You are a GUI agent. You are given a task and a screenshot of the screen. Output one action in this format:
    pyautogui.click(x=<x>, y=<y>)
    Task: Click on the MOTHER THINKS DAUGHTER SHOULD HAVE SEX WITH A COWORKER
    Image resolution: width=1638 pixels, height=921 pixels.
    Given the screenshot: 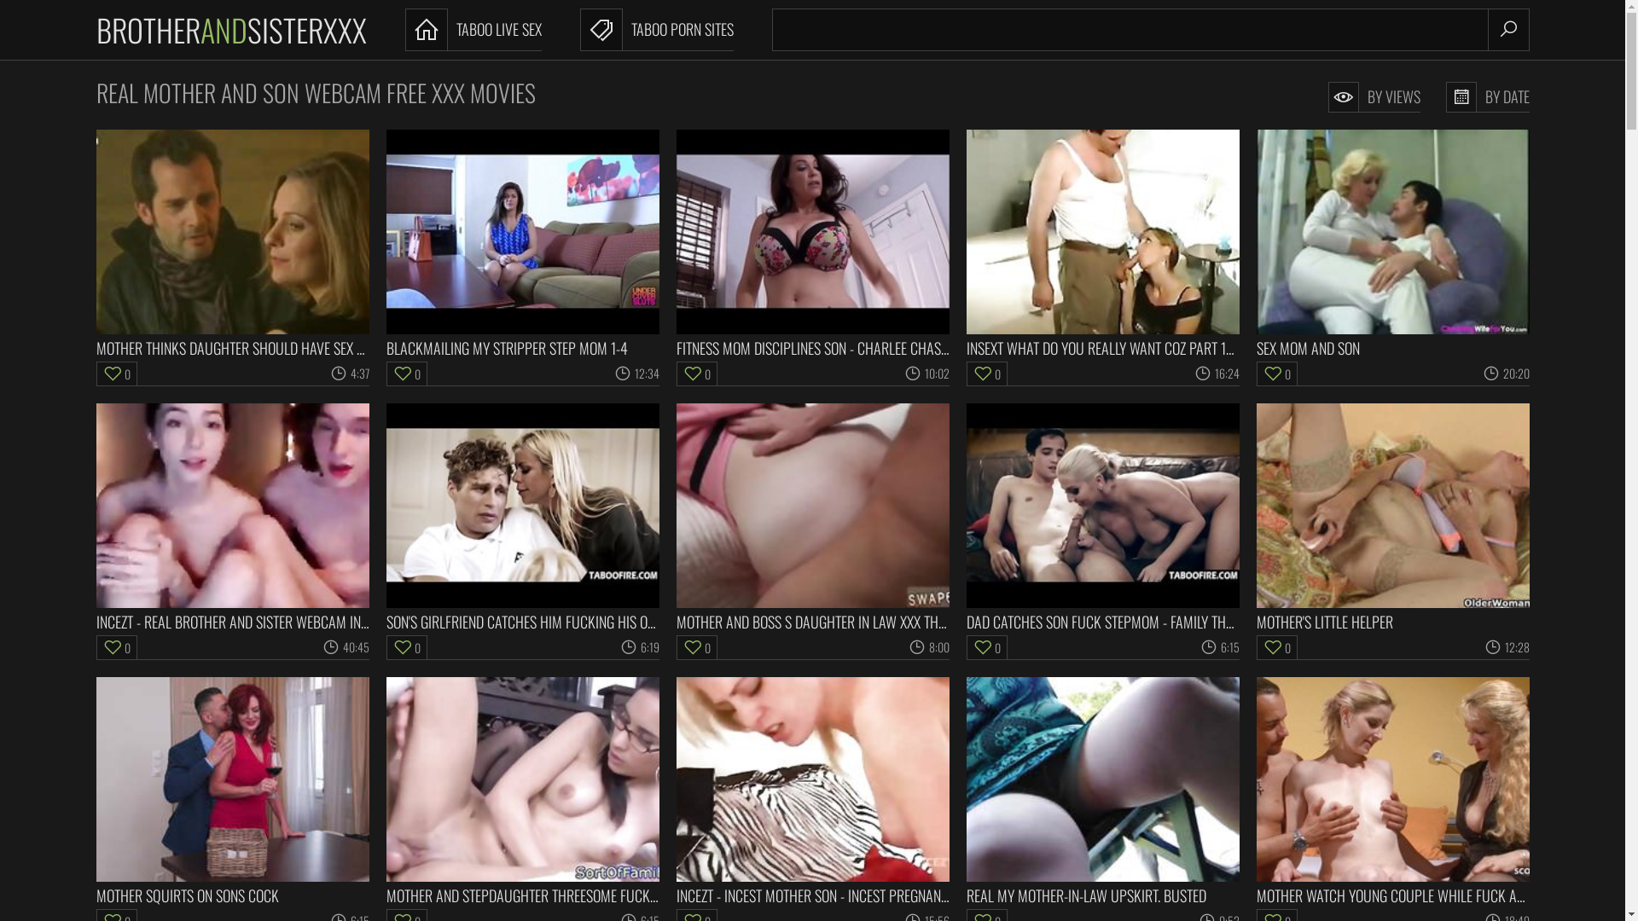 What is the action you would take?
    pyautogui.click(x=232, y=244)
    